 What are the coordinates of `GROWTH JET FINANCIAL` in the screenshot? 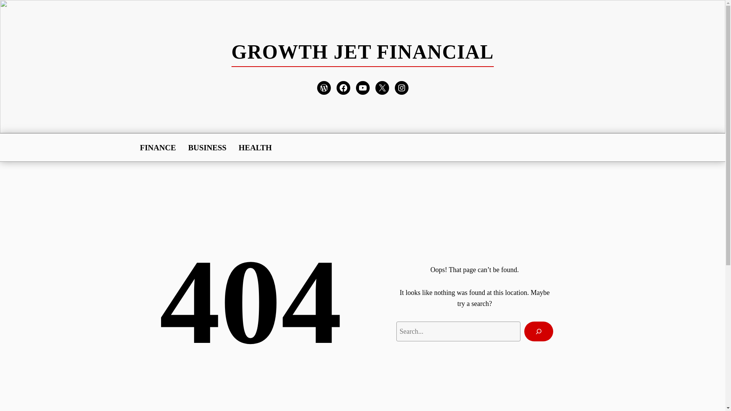 It's located at (362, 52).